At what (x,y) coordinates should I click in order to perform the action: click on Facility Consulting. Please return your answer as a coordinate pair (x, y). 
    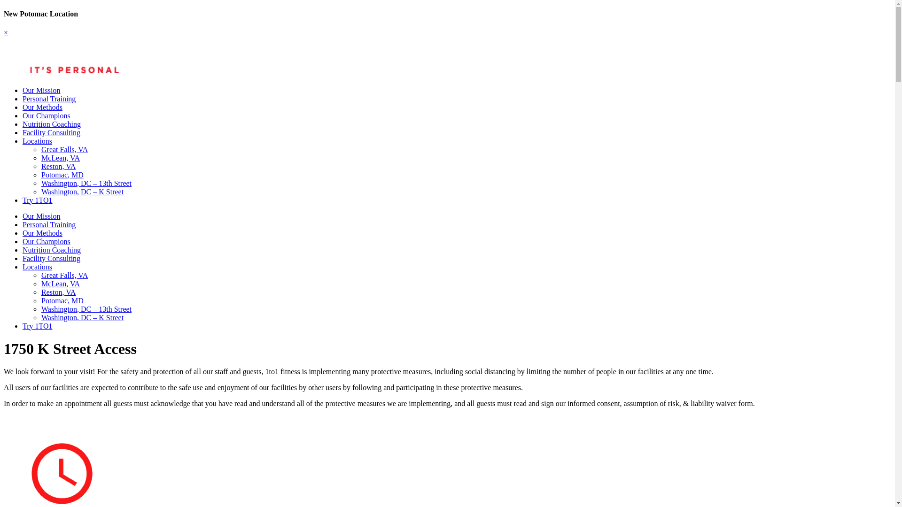
    Looking at the image, I should click on (52, 258).